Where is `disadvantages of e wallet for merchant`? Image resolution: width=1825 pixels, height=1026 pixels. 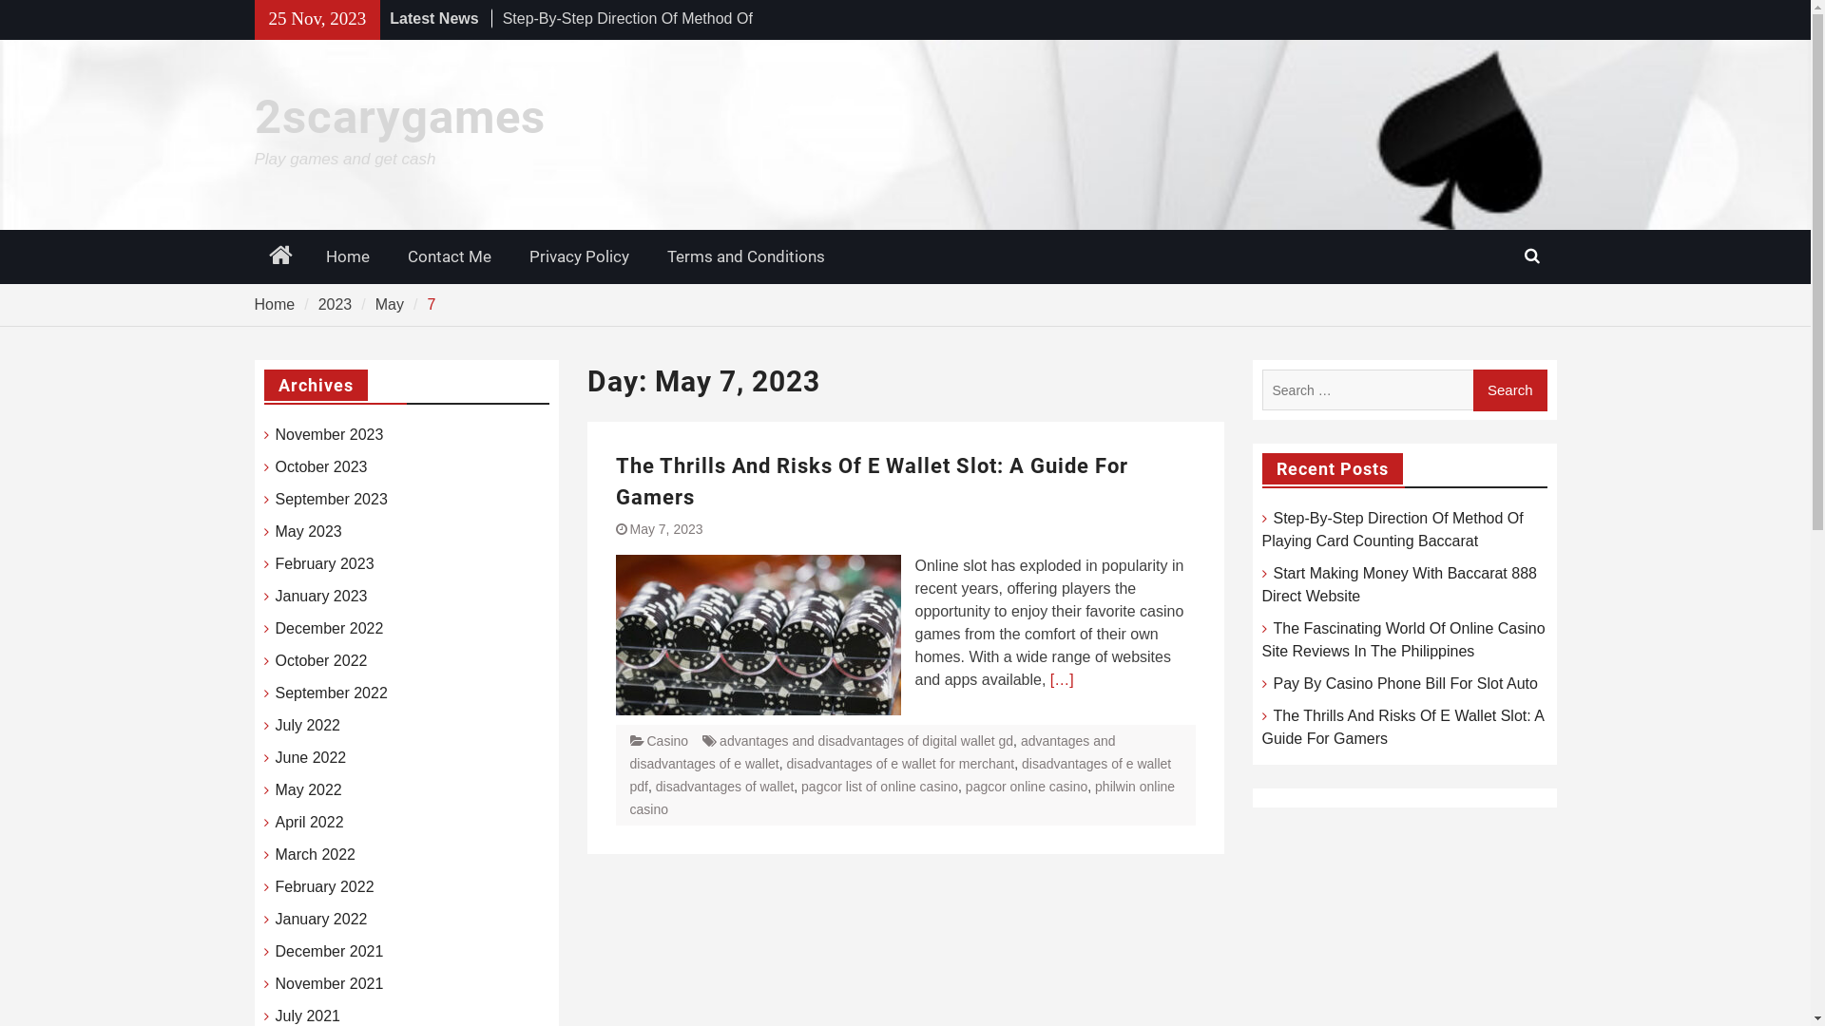 disadvantages of e wallet for merchant is located at coordinates (901, 764).